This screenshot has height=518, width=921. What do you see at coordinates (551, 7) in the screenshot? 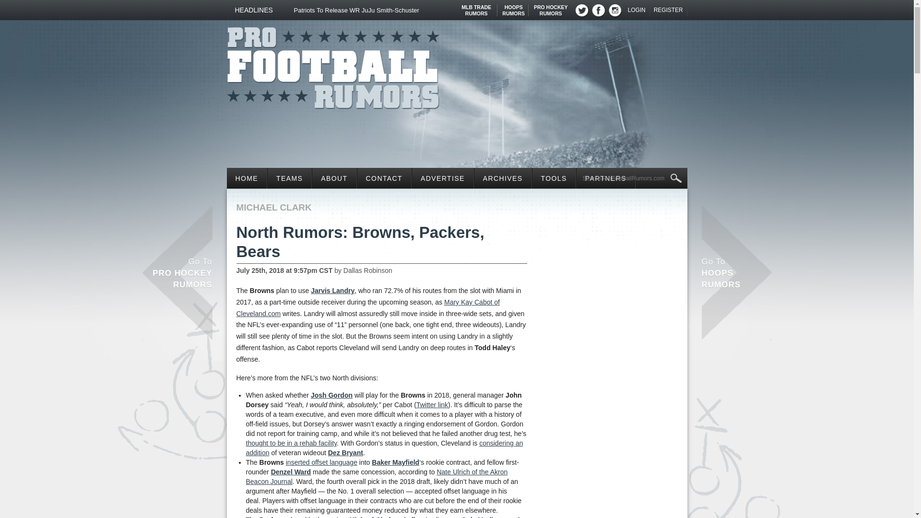
I see `Pro Football Rumors` at bounding box center [551, 7].